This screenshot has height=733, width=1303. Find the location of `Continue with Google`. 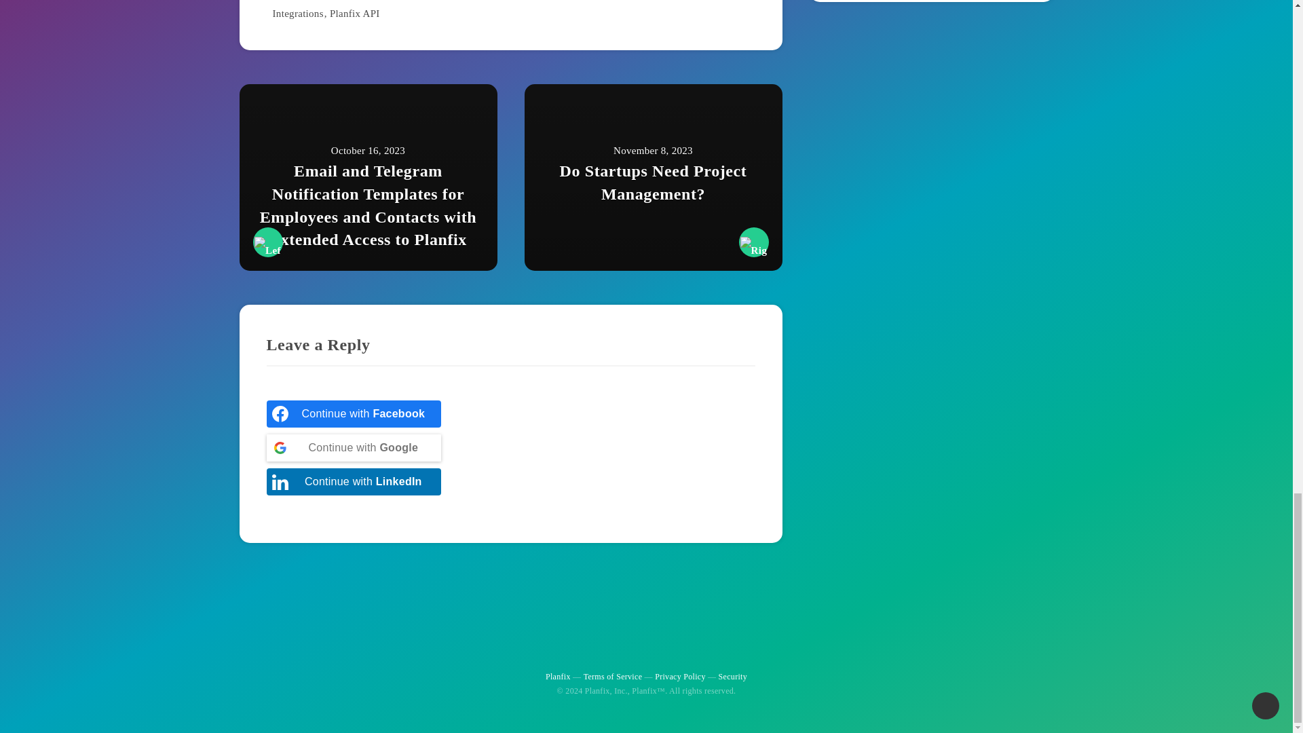

Continue with Google is located at coordinates (353, 448).